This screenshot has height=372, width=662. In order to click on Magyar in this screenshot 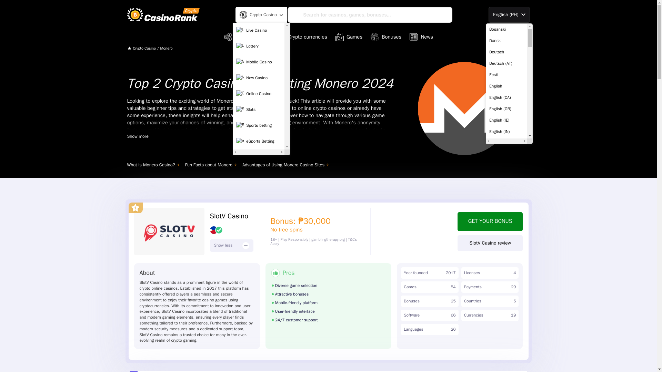, I will do `click(506, 359)`.